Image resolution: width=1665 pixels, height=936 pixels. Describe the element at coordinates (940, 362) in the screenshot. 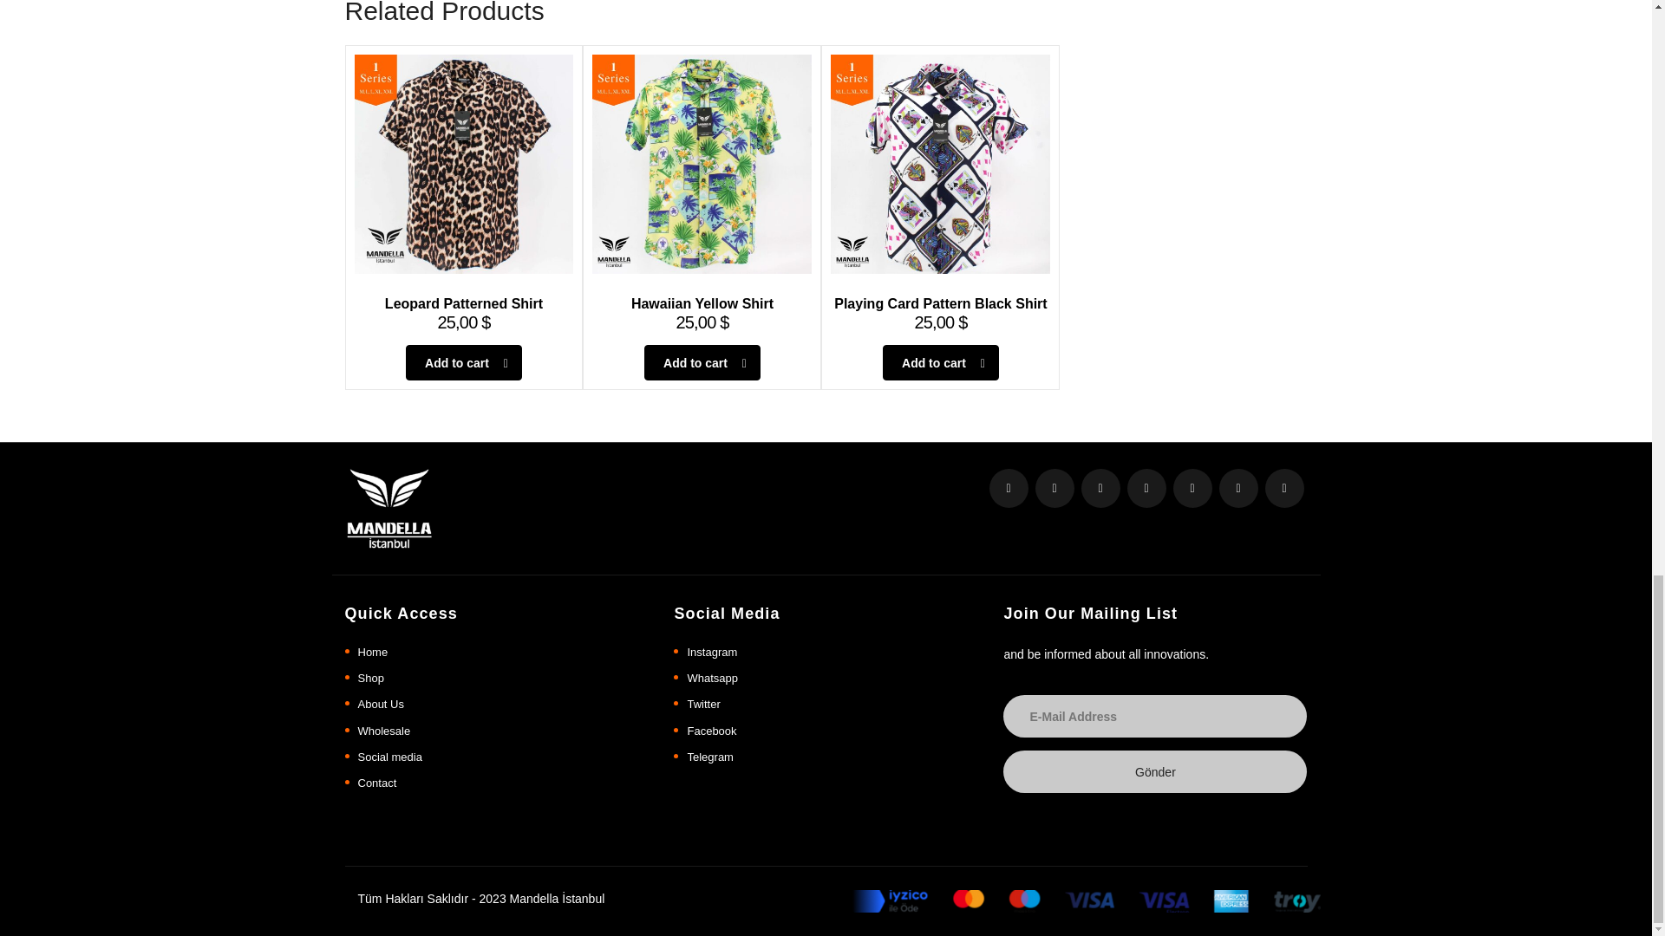

I see `Add to cart` at that location.